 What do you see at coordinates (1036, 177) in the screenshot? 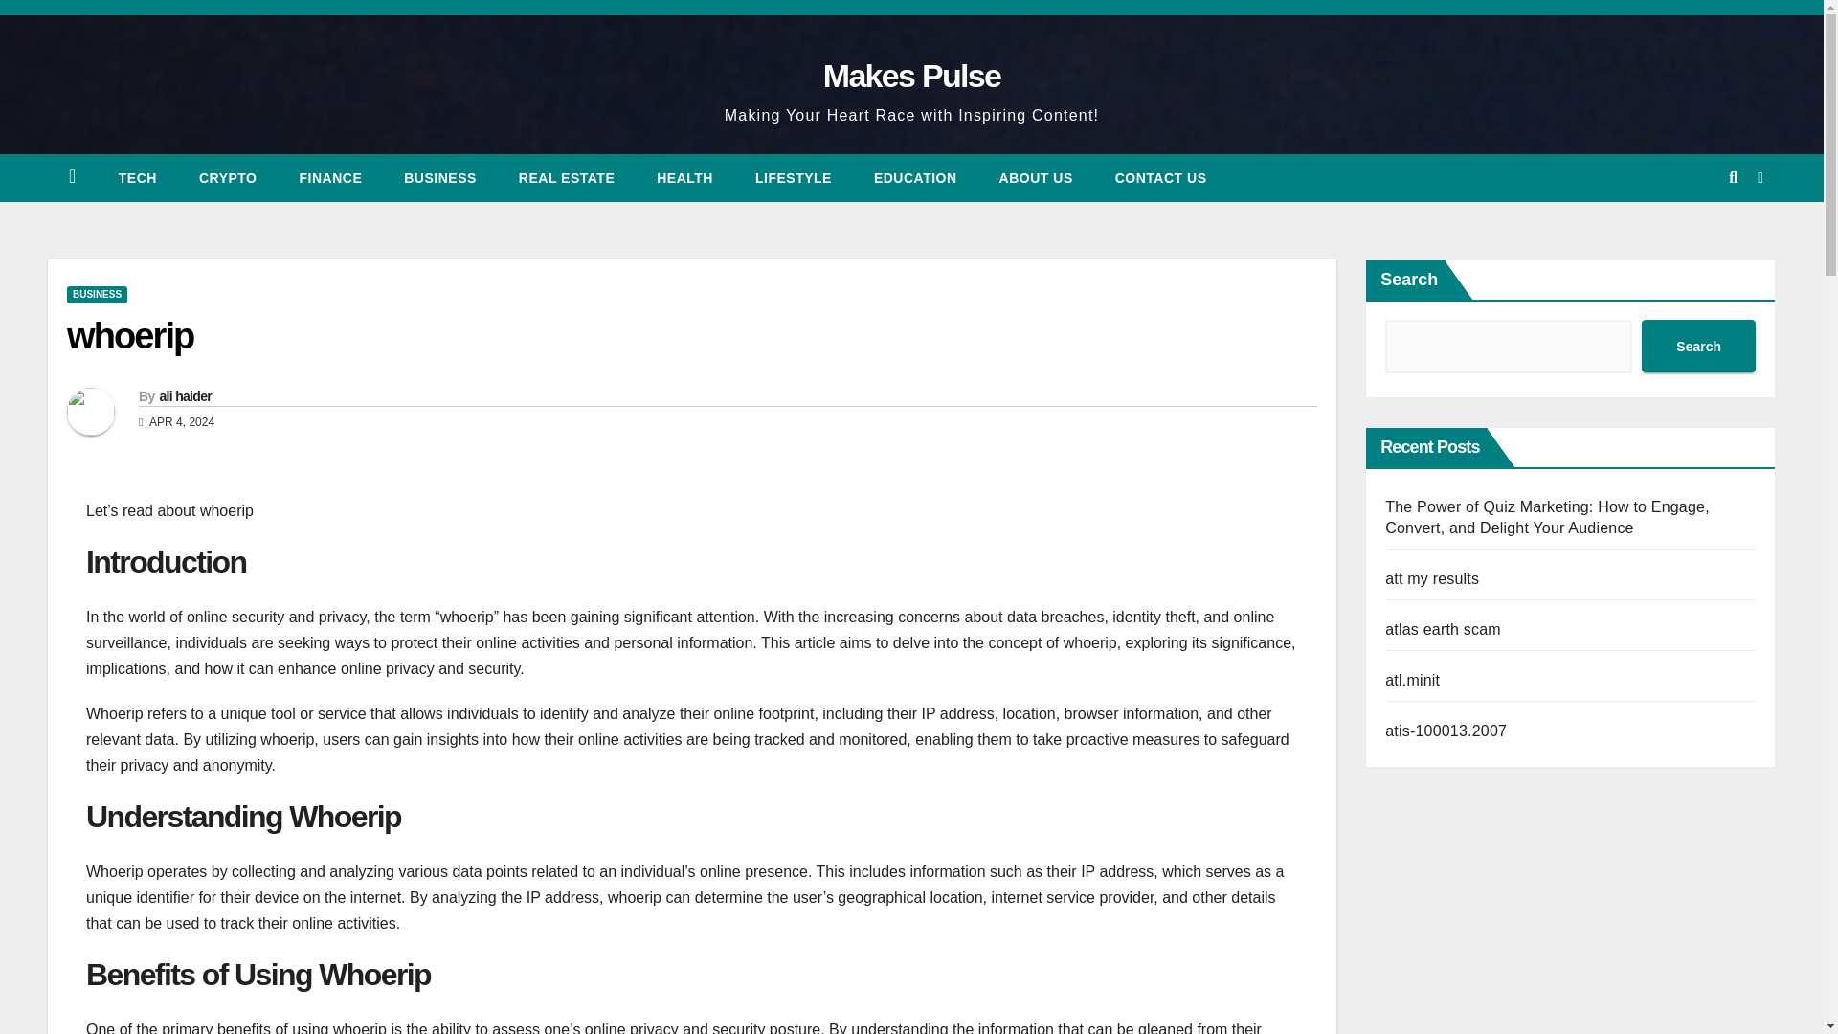
I see `ABOUT US` at bounding box center [1036, 177].